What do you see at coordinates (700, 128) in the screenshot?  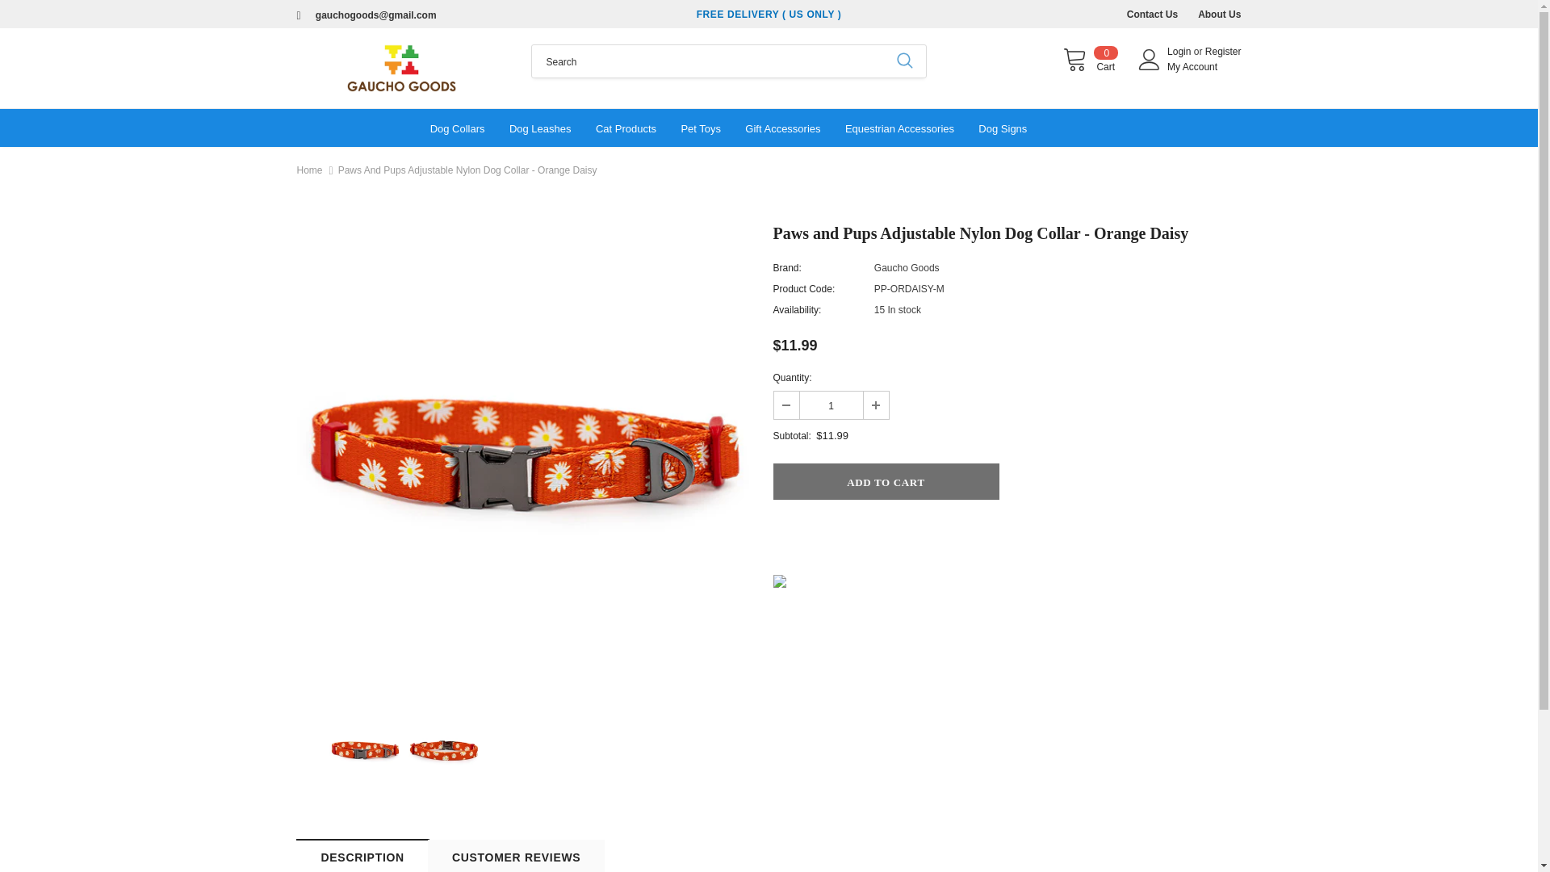 I see `Contact Us` at bounding box center [700, 128].